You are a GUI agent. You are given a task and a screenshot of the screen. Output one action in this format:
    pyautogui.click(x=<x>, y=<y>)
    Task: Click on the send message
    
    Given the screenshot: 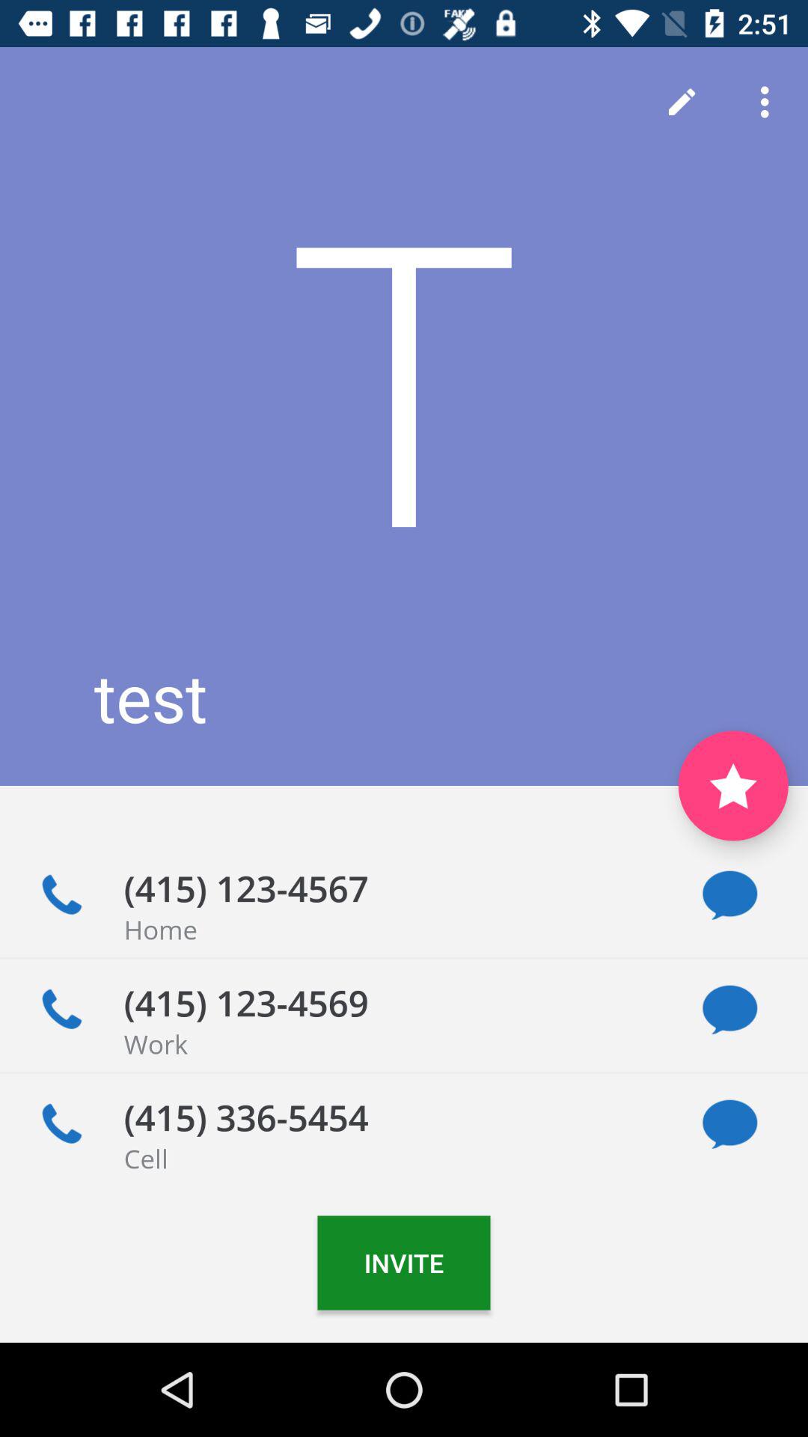 What is the action you would take?
    pyautogui.click(x=730, y=1124)
    